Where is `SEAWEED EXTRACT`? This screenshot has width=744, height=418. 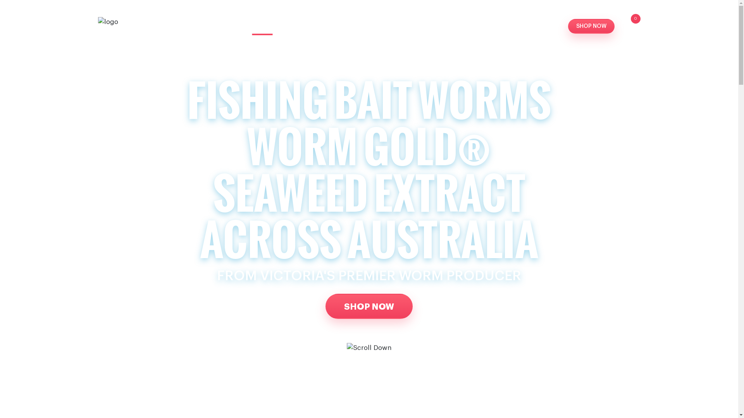
SEAWEED EXTRACT is located at coordinates (481, 26).